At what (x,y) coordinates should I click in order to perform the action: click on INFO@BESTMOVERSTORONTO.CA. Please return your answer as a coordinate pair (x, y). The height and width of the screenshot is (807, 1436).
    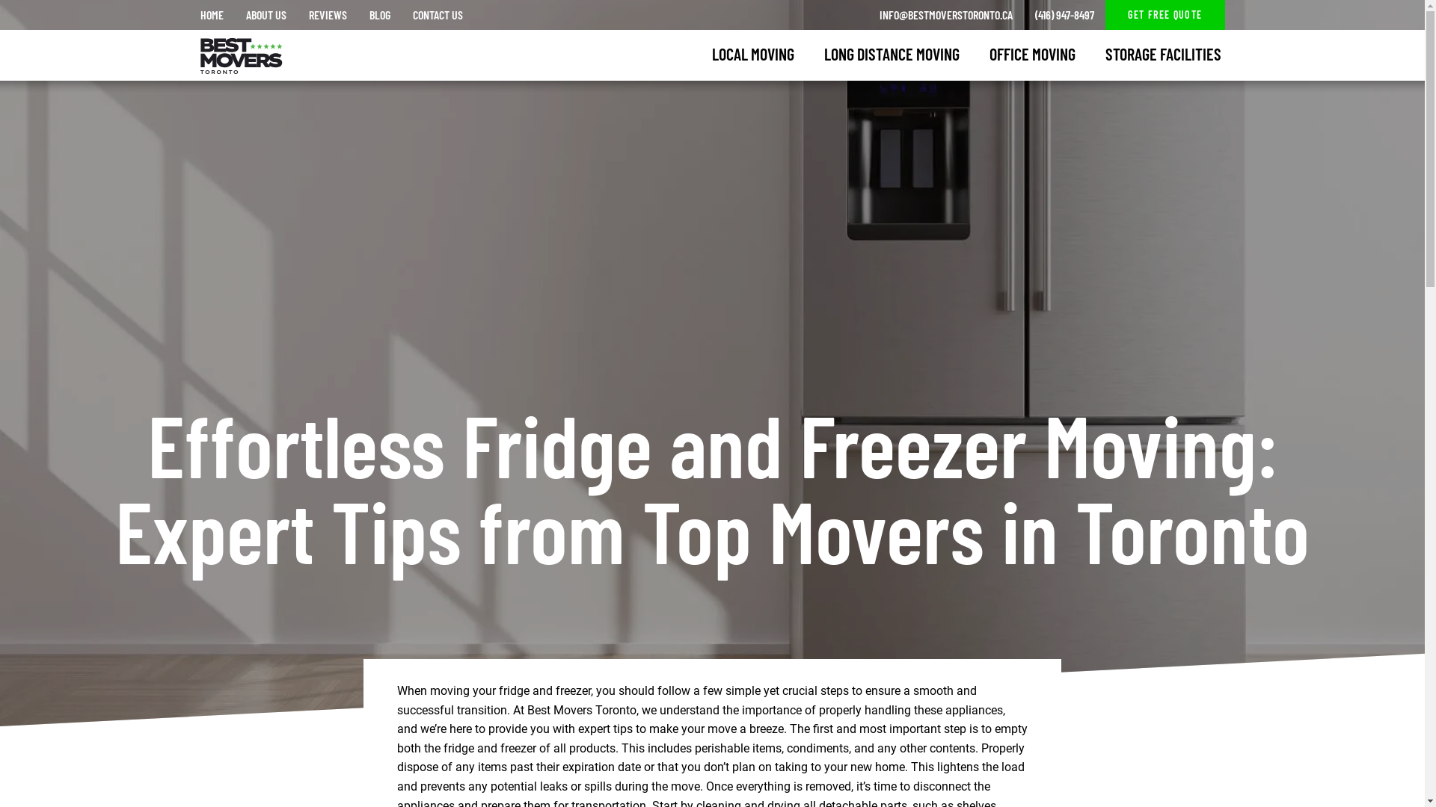
    Looking at the image, I should click on (946, 15).